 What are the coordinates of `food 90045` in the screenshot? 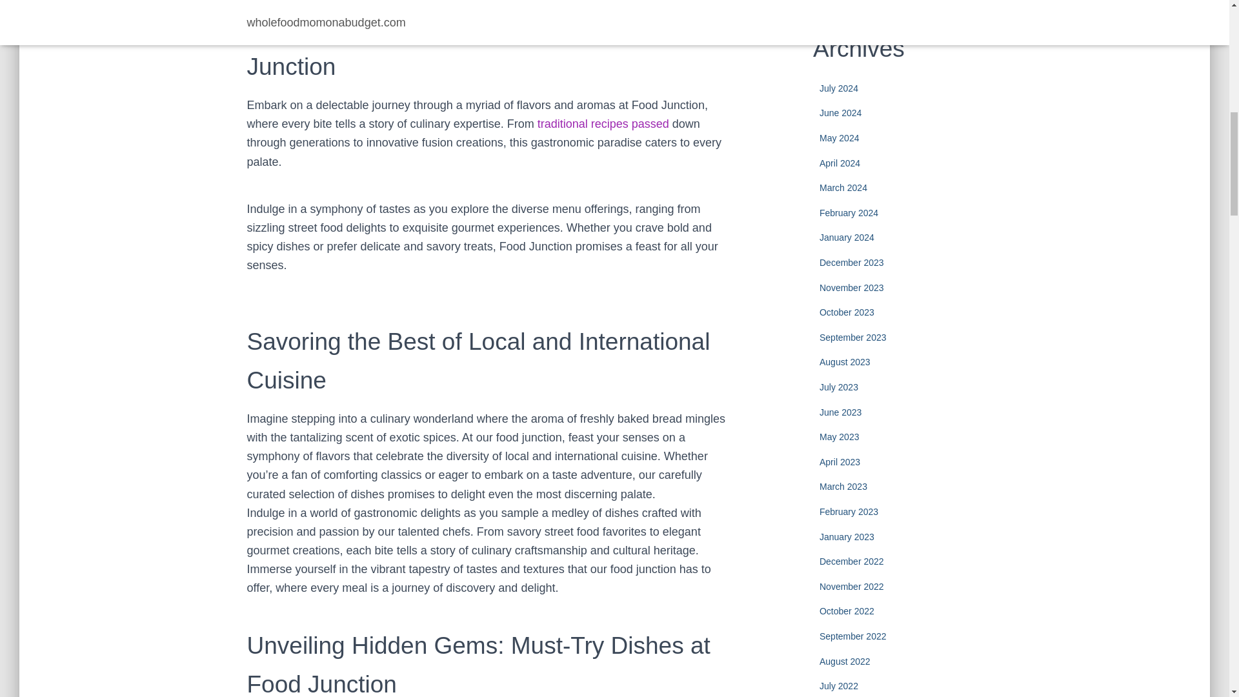 It's located at (603, 124).